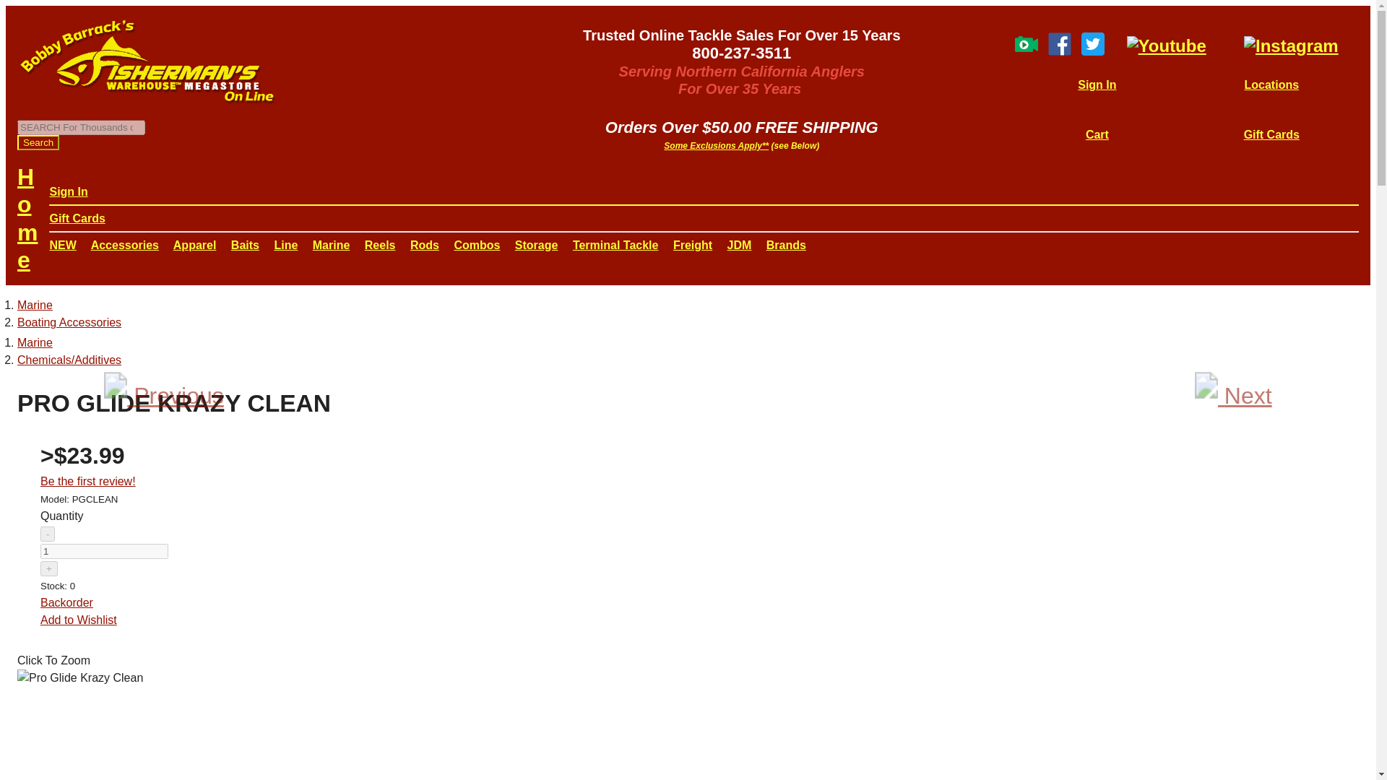 This screenshot has width=1387, height=780. Describe the element at coordinates (38, 142) in the screenshot. I see `Search` at that location.